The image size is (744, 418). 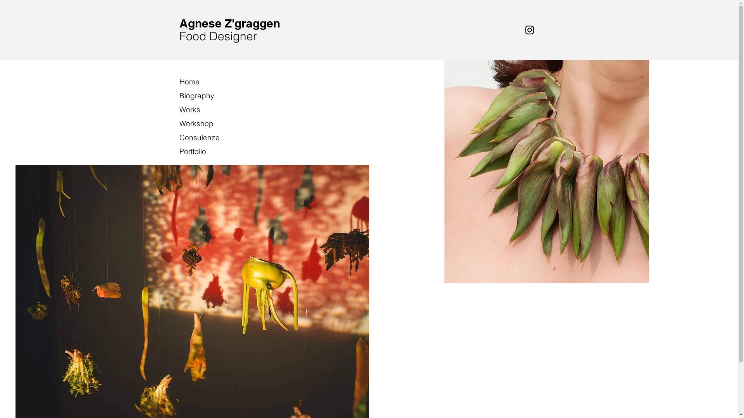 What do you see at coordinates (207, 110) in the screenshot?
I see `Works` at bounding box center [207, 110].